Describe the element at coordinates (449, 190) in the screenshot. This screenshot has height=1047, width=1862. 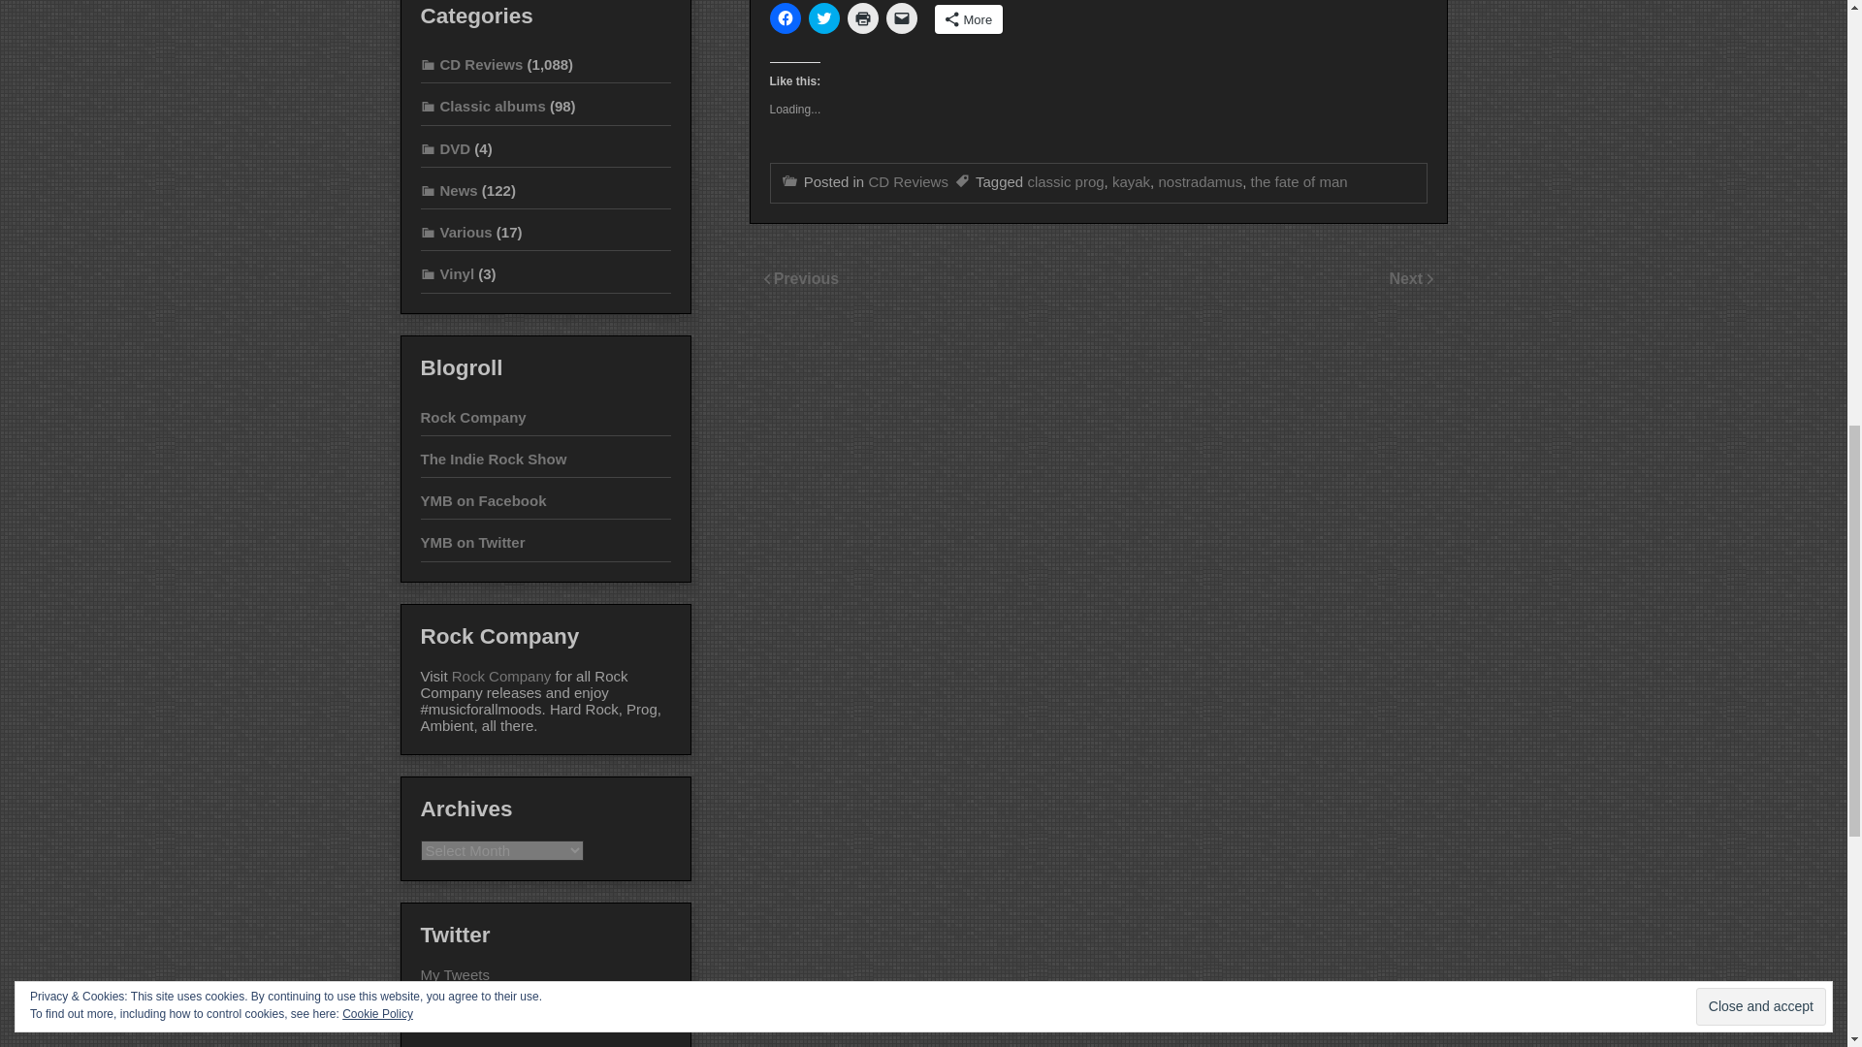
I see `News` at that location.